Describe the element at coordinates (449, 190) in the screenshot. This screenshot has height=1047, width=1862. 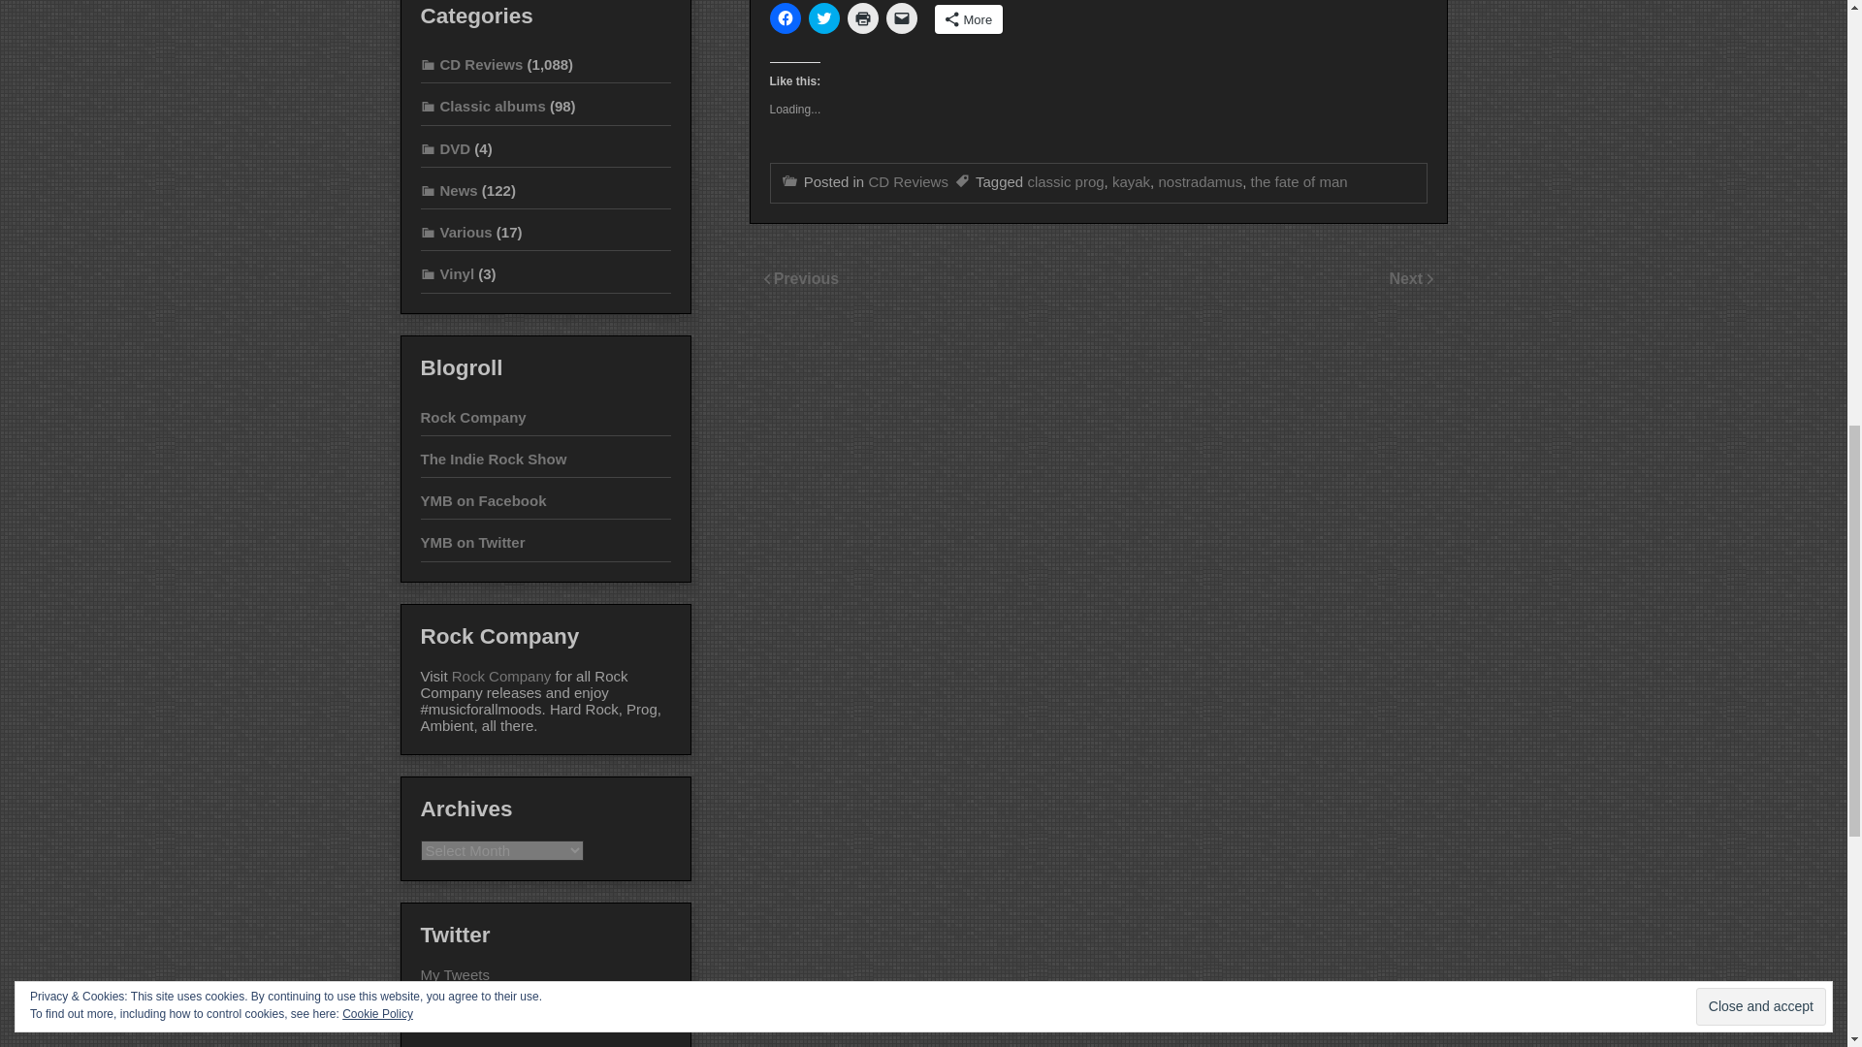
I see `News` at that location.